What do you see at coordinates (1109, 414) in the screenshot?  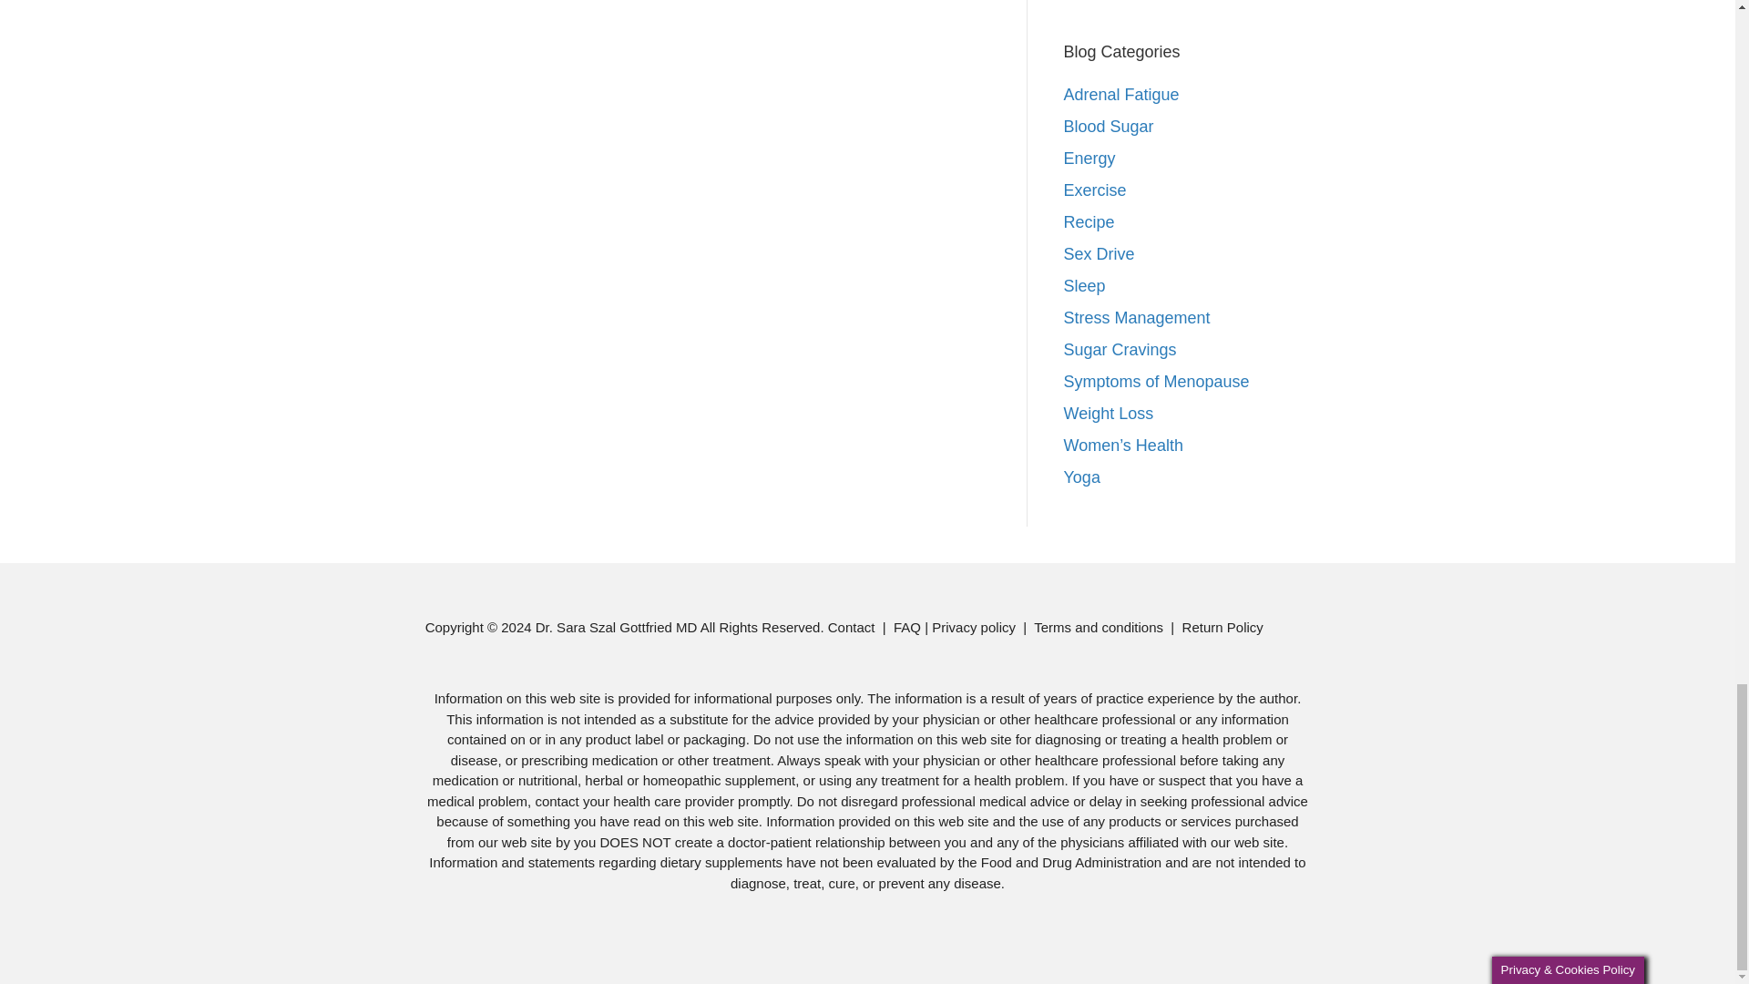 I see `Weight Loss` at bounding box center [1109, 414].